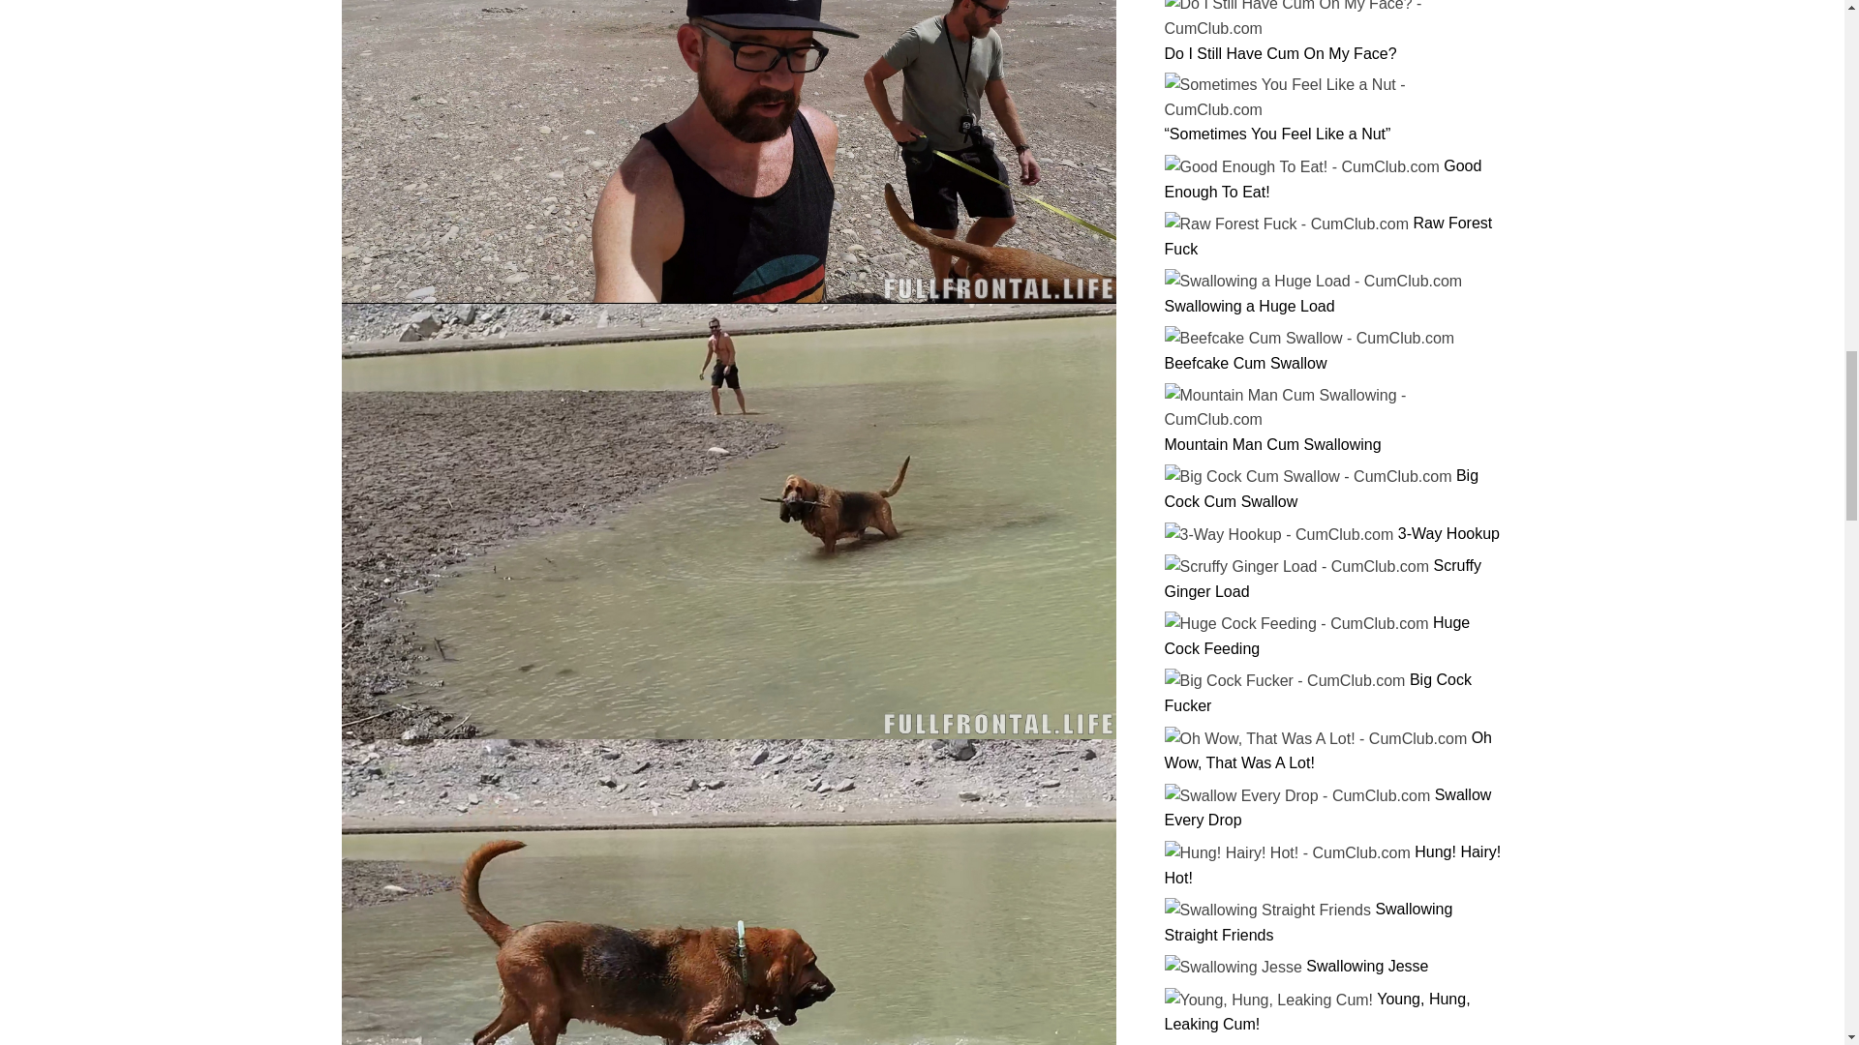 The width and height of the screenshot is (1859, 1045). Describe the element at coordinates (1323, 179) in the screenshot. I see `Good Enough To Eat!` at that location.